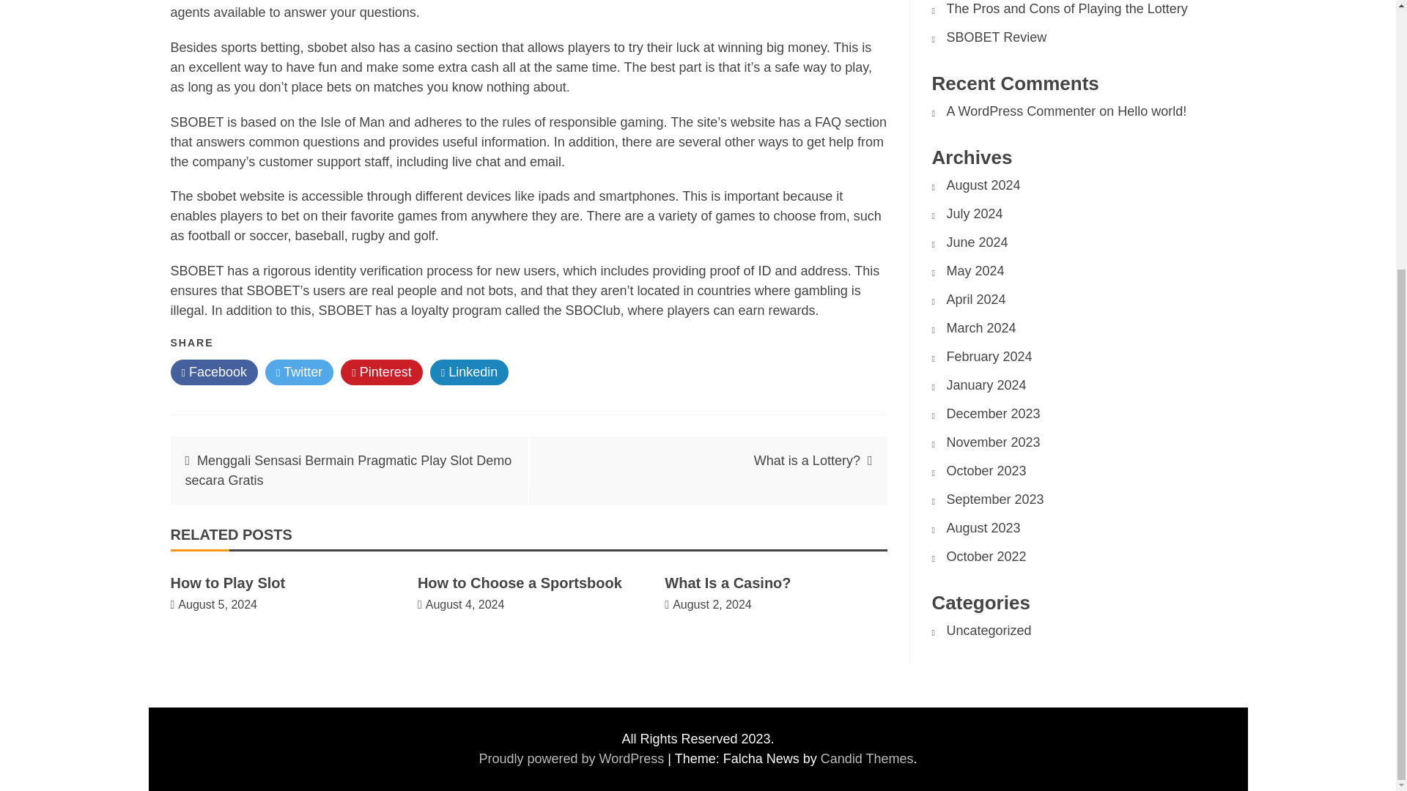  What do you see at coordinates (227, 583) in the screenshot?
I see `How to Play Slot` at bounding box center [227, 583].